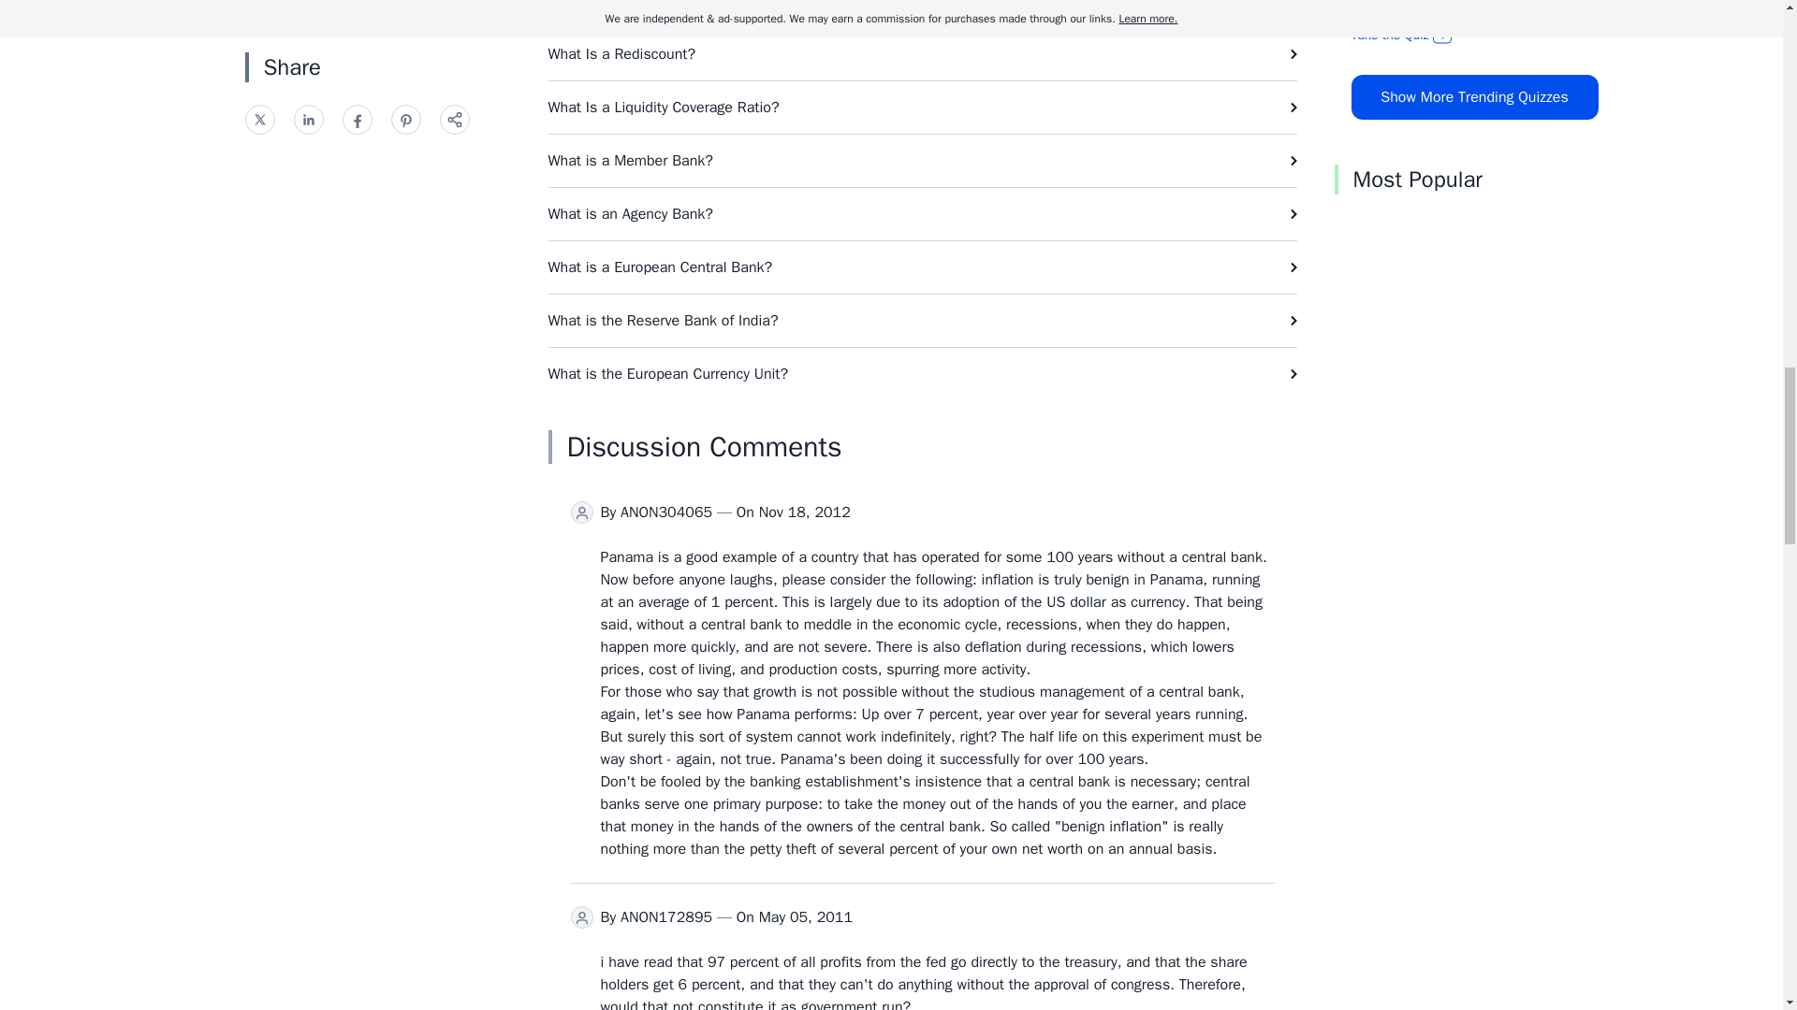 Image resolution: width=1797 pixels, height=1010 pixels. Describe the element at coordinates (923, 107) in the screenshot. I see `What Is a Liquidity Coverage Ratio?` at that location.